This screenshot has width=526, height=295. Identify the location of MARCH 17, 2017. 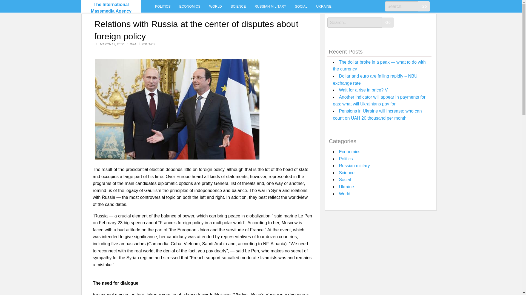
(112, 44).